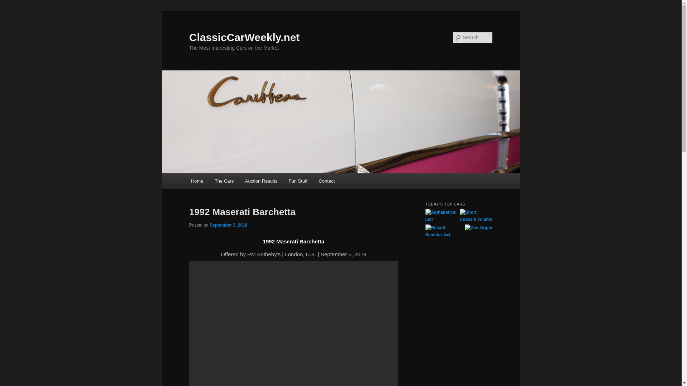 This screenshot has height=386, width=687. What do you see at coordinates (228, 225) in the screenshot?
I see `10:26 am` at bounding box center [228, 225].